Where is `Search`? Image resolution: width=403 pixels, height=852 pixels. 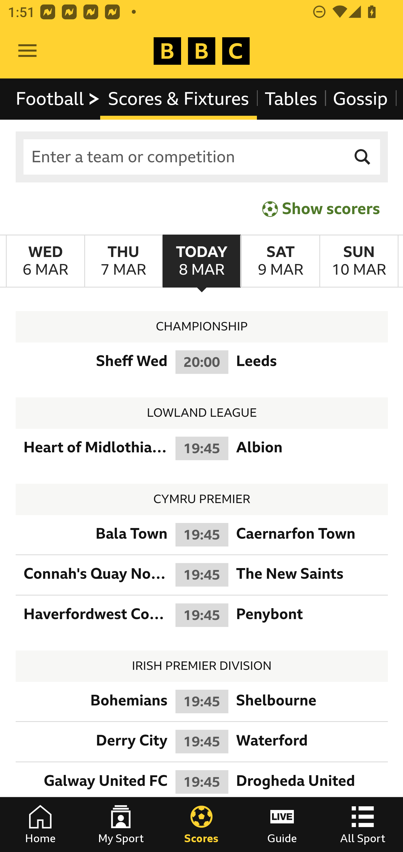 Search is located at coordinates (363, 157).